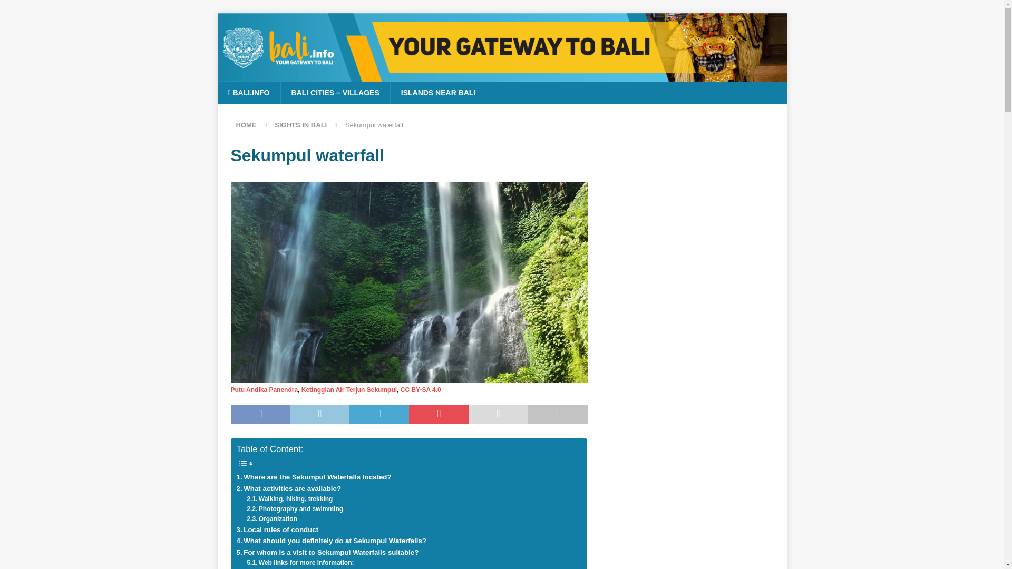 The image size is (1012, 569). I want to click on What should you definitely do at Sekumpul Waterfalls?, so click(331, 541).